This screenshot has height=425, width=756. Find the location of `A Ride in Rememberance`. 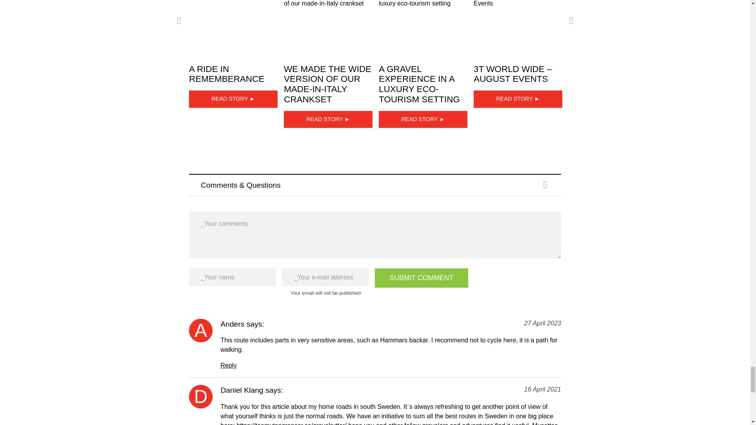

A Ride in Rememberance is located at coordinates (233, 26).